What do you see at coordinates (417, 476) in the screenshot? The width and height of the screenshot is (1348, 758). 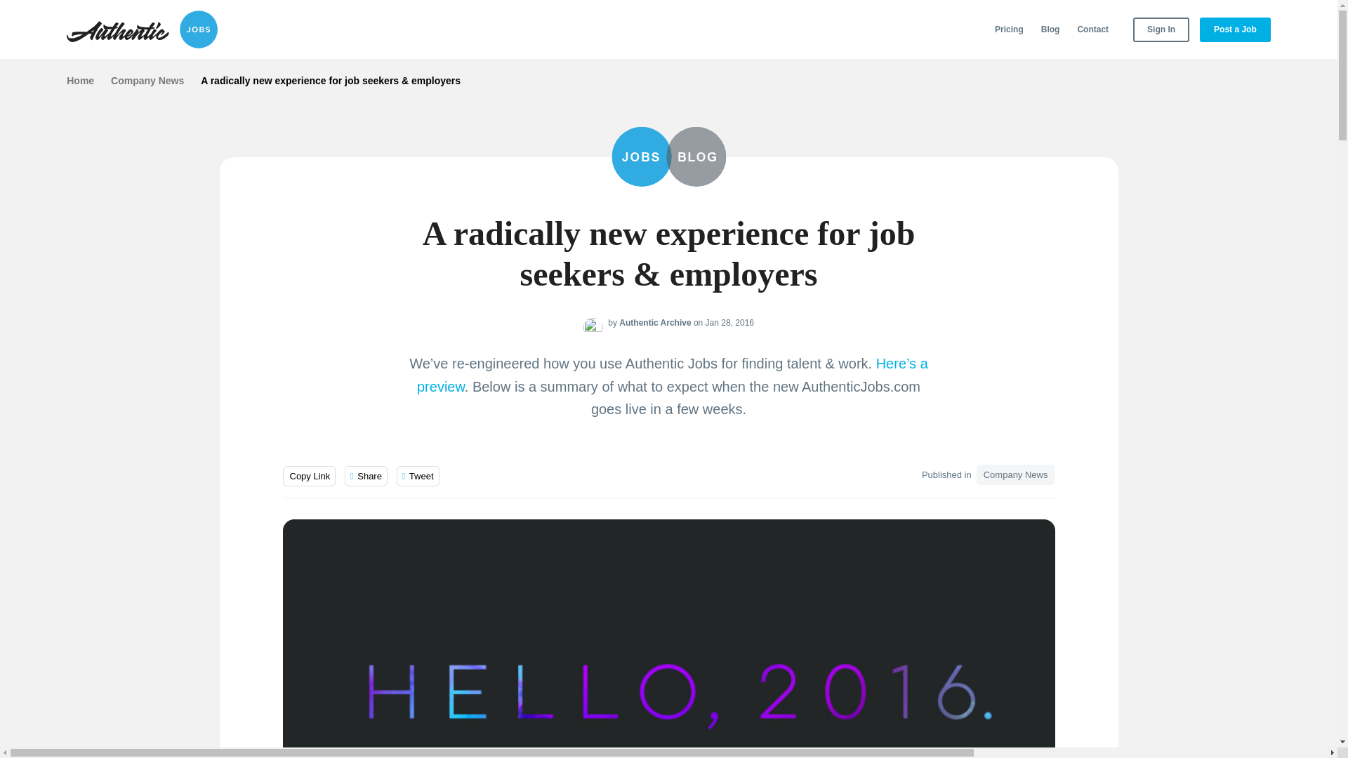 I see `Tweet` at bounding box center [417, 476].